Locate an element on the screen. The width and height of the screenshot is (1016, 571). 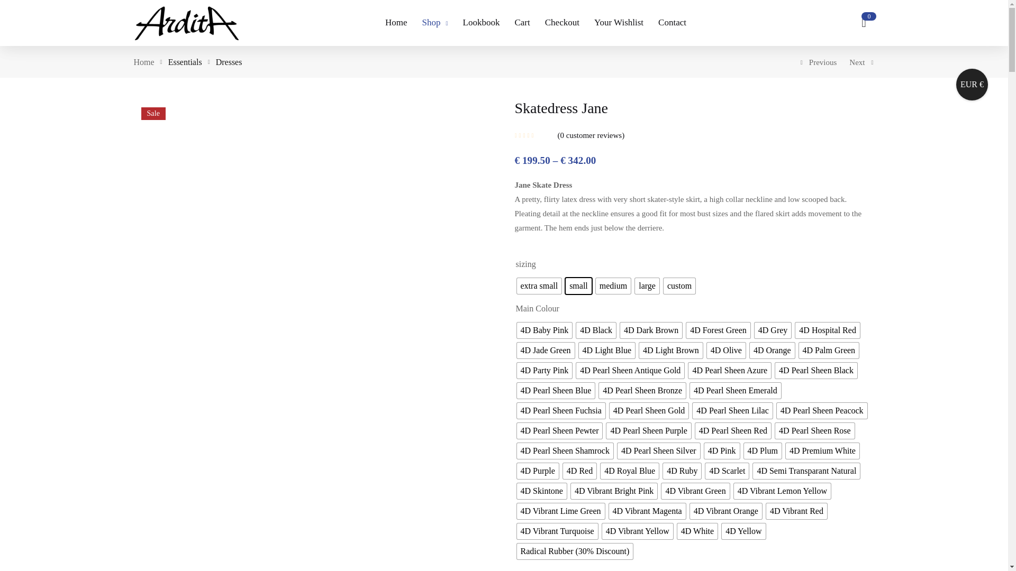
4D Baby Pink is located at coordinates (544, 330).